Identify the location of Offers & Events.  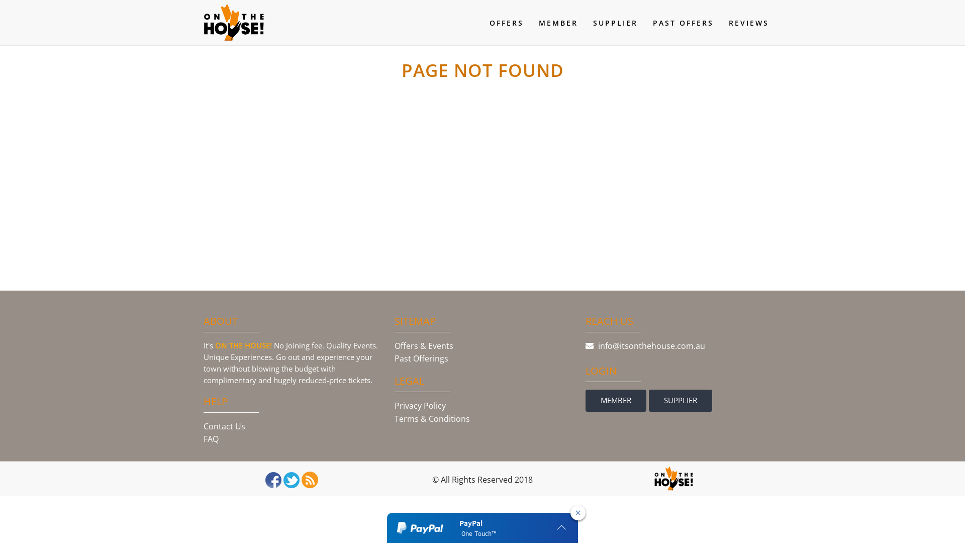
(424, 346).